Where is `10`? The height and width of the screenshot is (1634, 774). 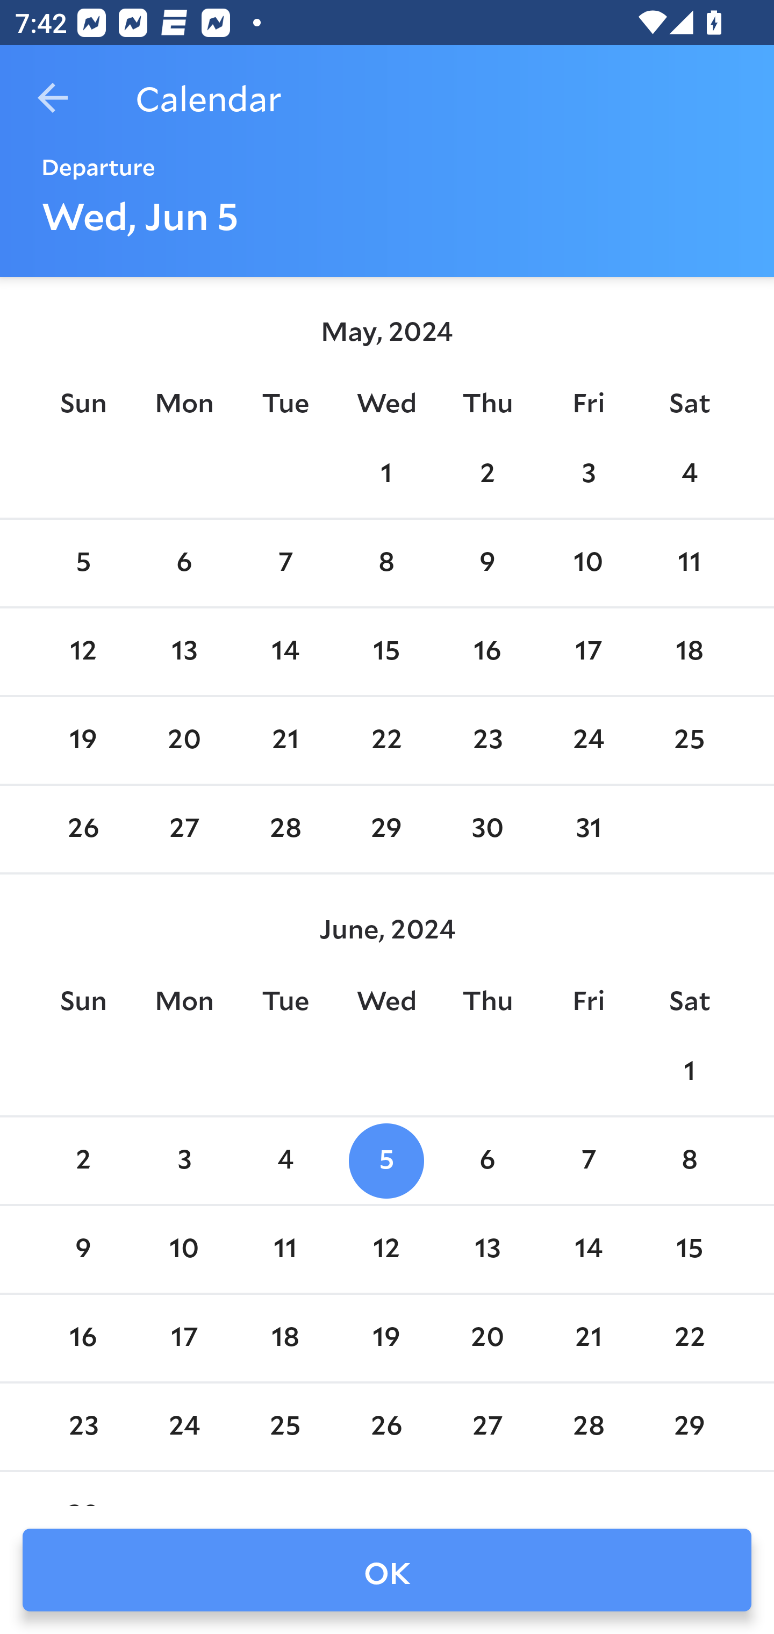 10 is located at coordinates (184, 1250).